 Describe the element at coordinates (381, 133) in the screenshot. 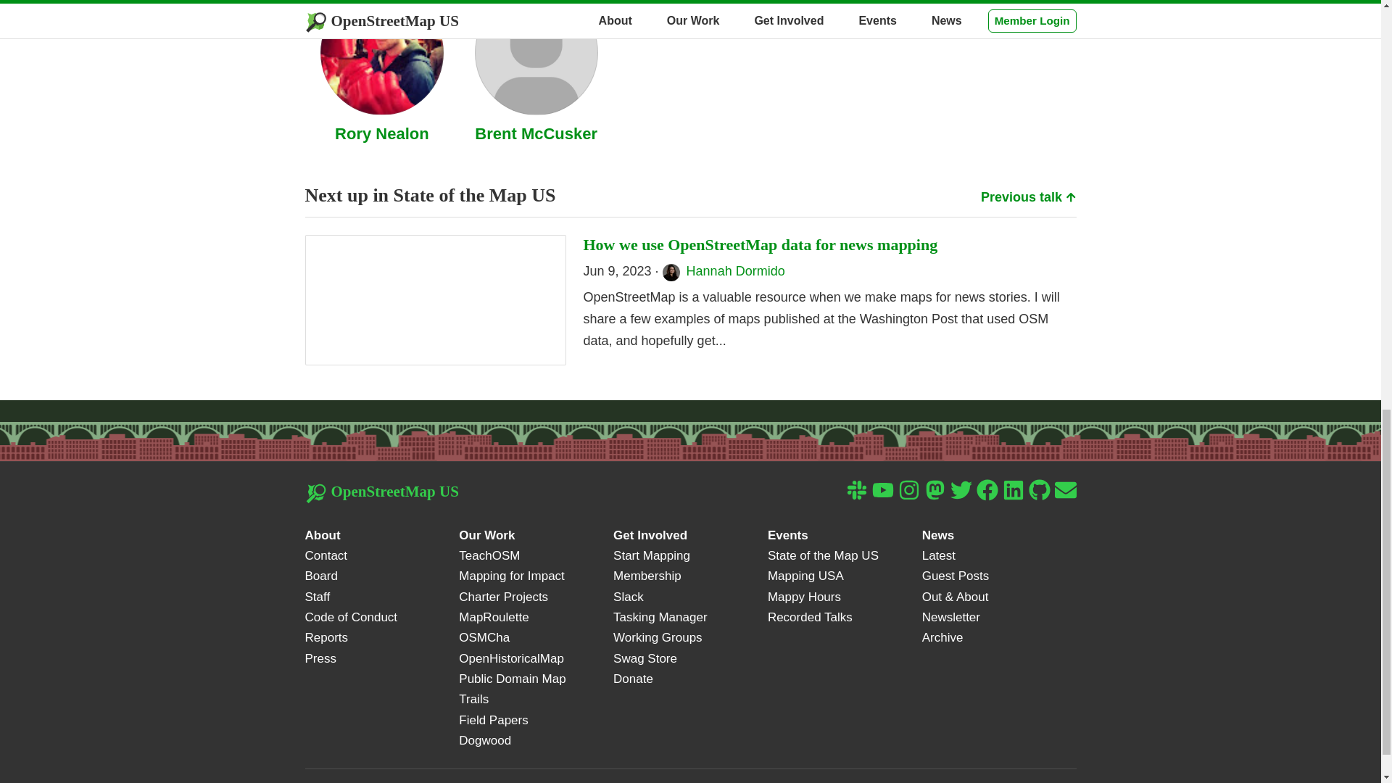

I see `Rory Nealon` at that location.